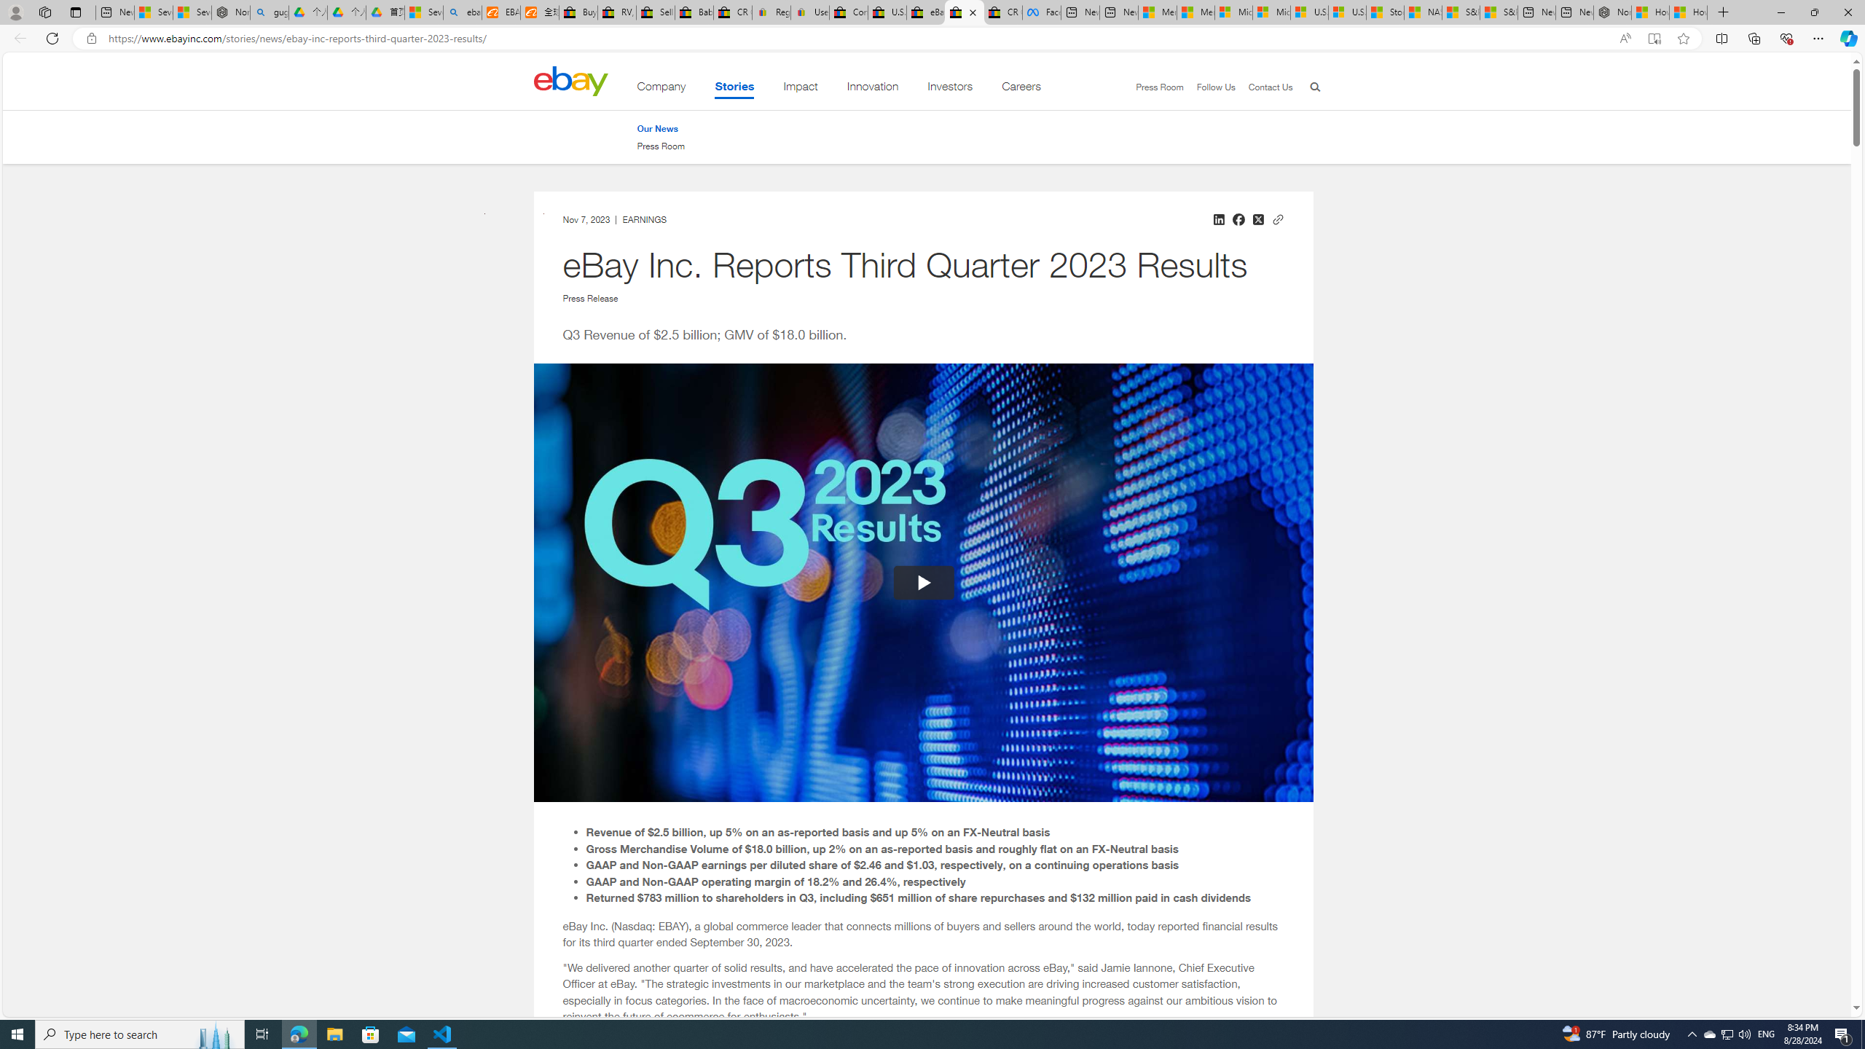  I want to click on Careers, so click(1021, 89).